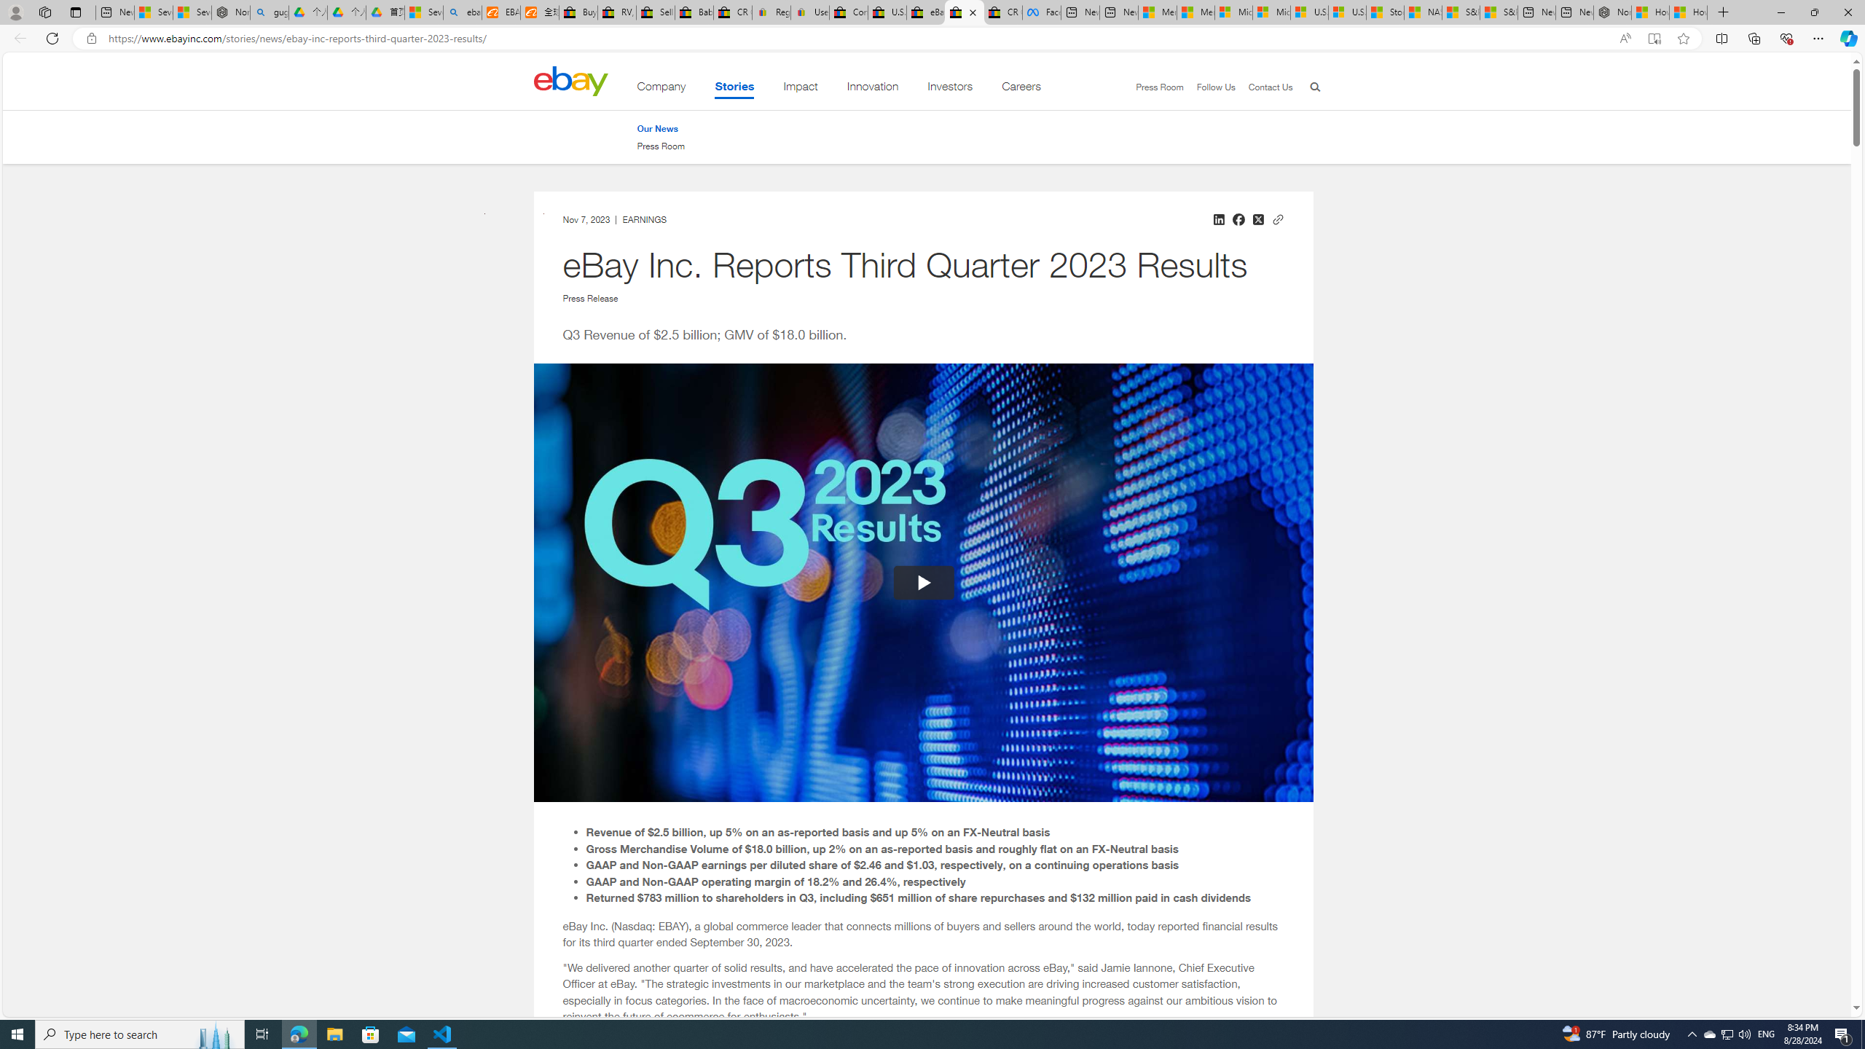  I want to click on Careers, so click(1021, 89).